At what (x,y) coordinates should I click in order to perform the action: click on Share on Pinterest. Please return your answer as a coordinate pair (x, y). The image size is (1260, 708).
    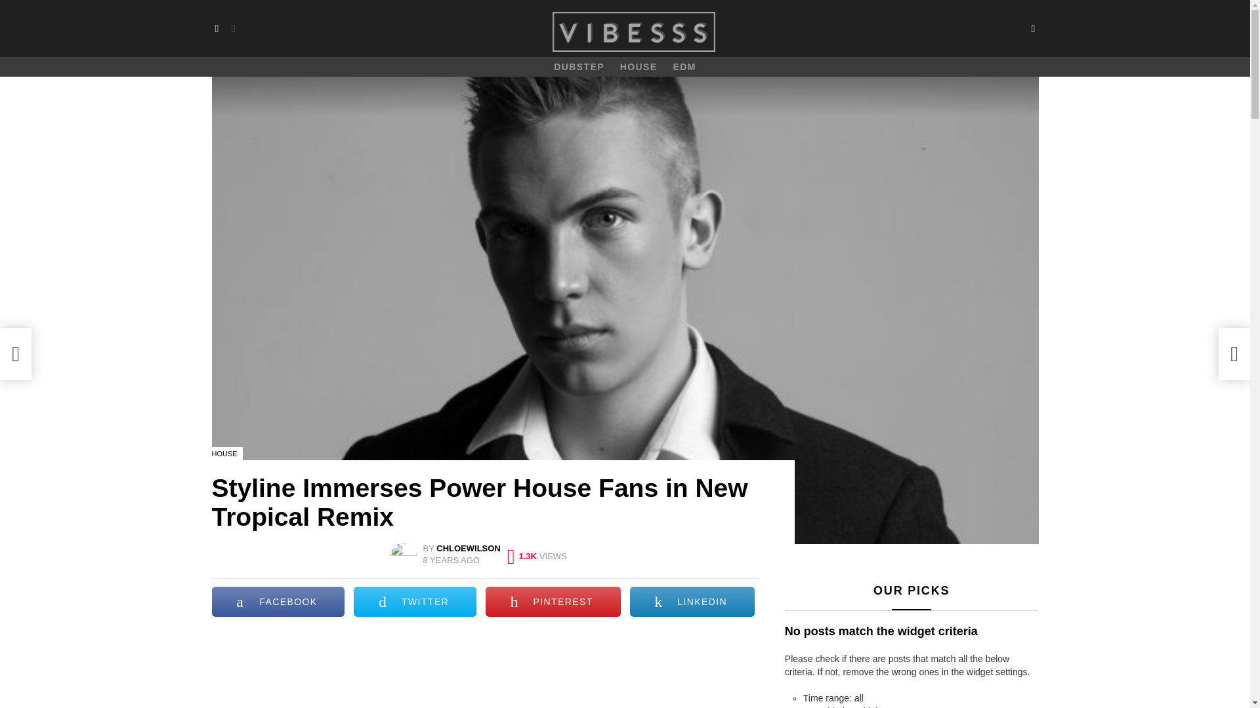
    Looking at the image, I should click on (553, 602).